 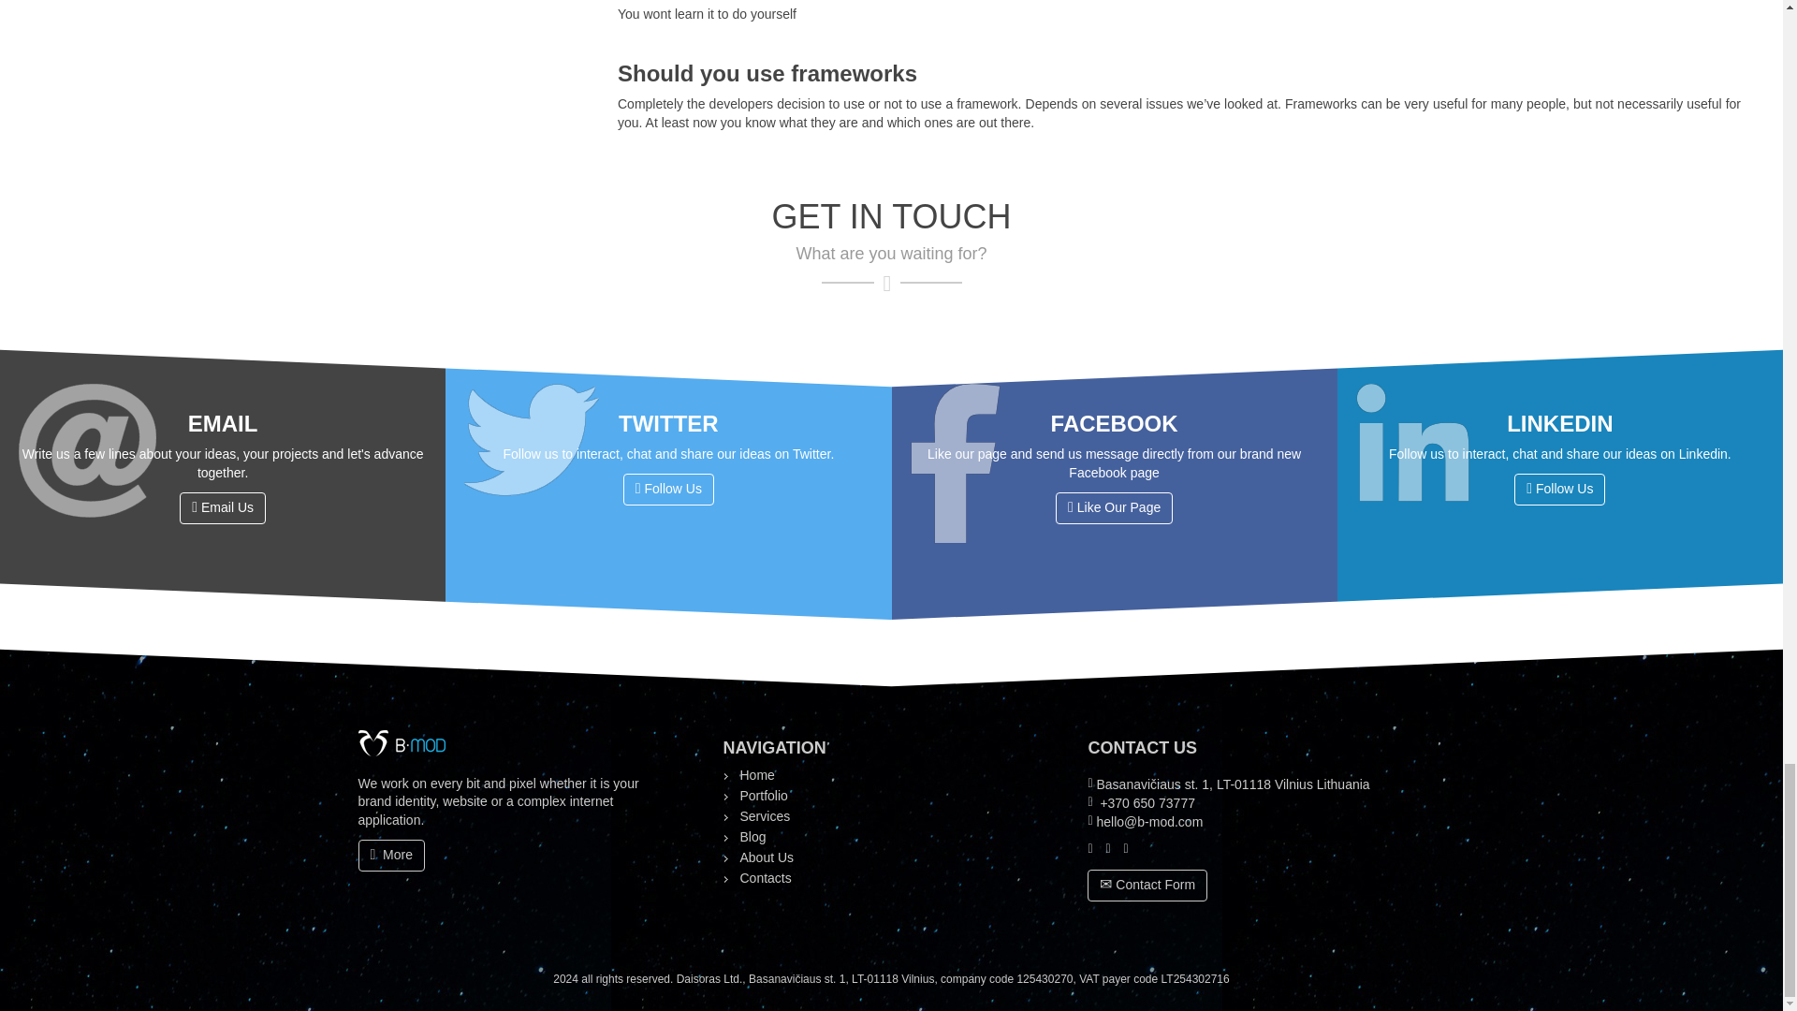 What do you see at coordinates (1114, 507) in the screenshot?
I see `Like Our Page` at bounding box center [1114, 507].